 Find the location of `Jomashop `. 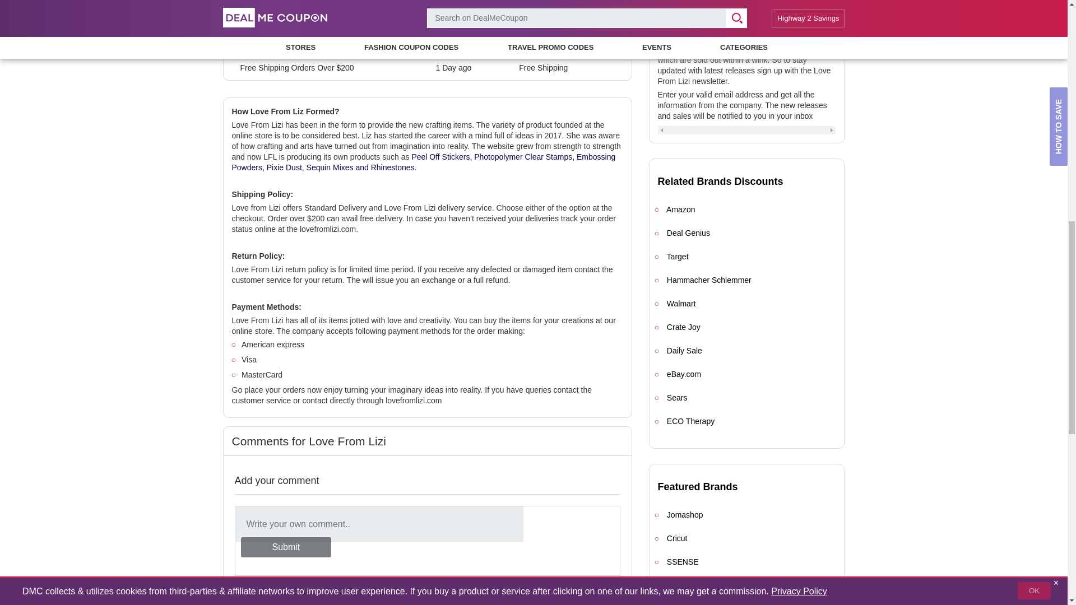

Jomashop  is located at coordinates (685, 514).